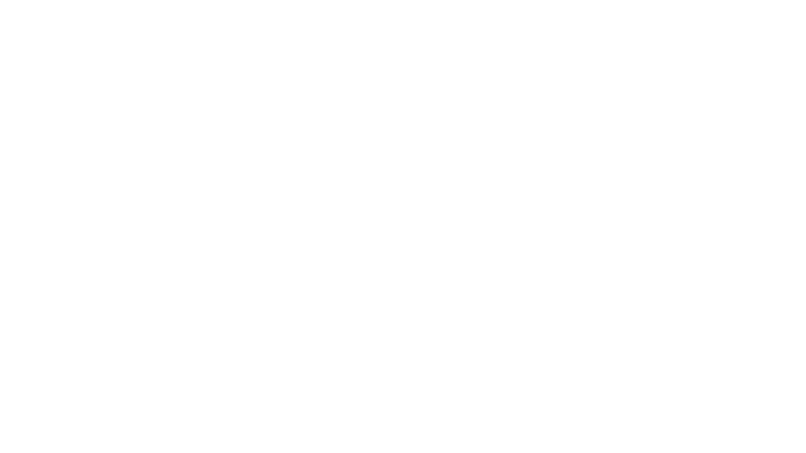 This screenshot has height=453, width=806. Describe the element at coordinates (540, 343) in the screenshot. I see `Kontakt` at that location.